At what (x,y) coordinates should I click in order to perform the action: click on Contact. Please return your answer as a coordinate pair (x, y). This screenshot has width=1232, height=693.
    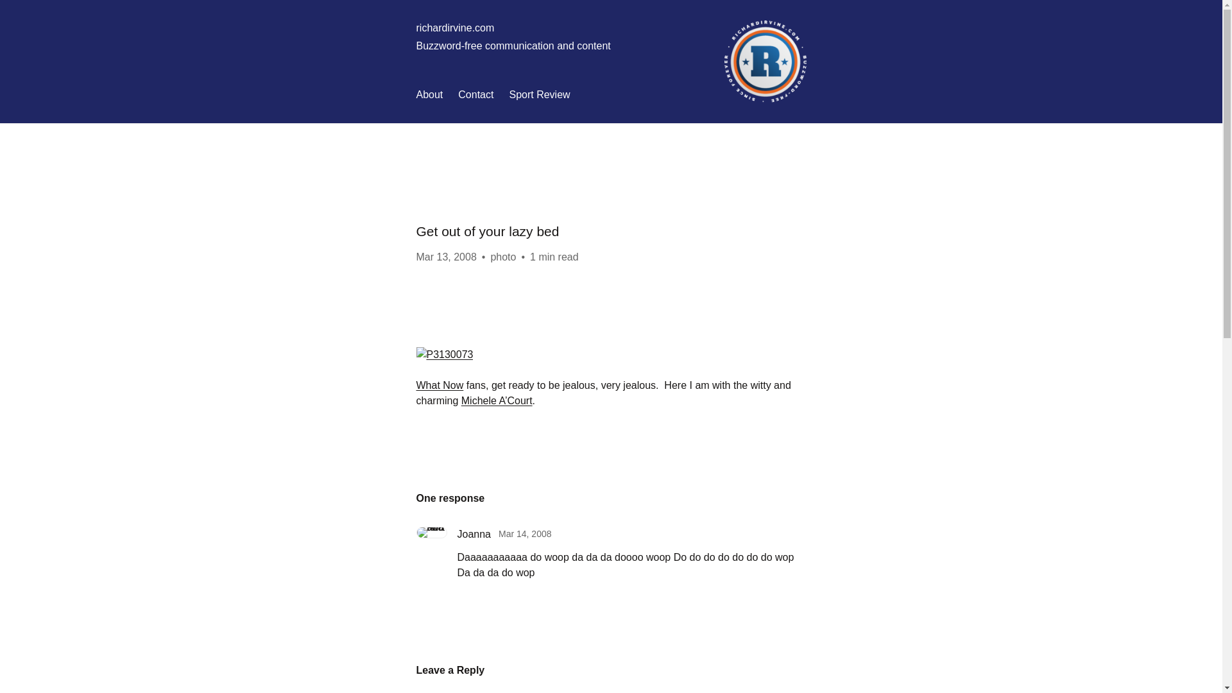
    Looking at the image, I should click on (476, 95).